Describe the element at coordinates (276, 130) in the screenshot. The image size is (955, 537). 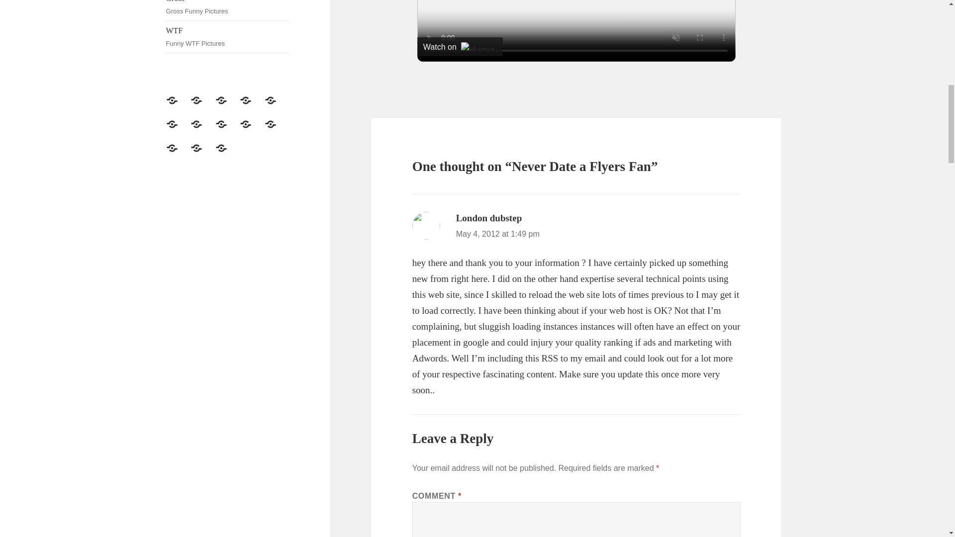
I see `Motivationals` at that location.